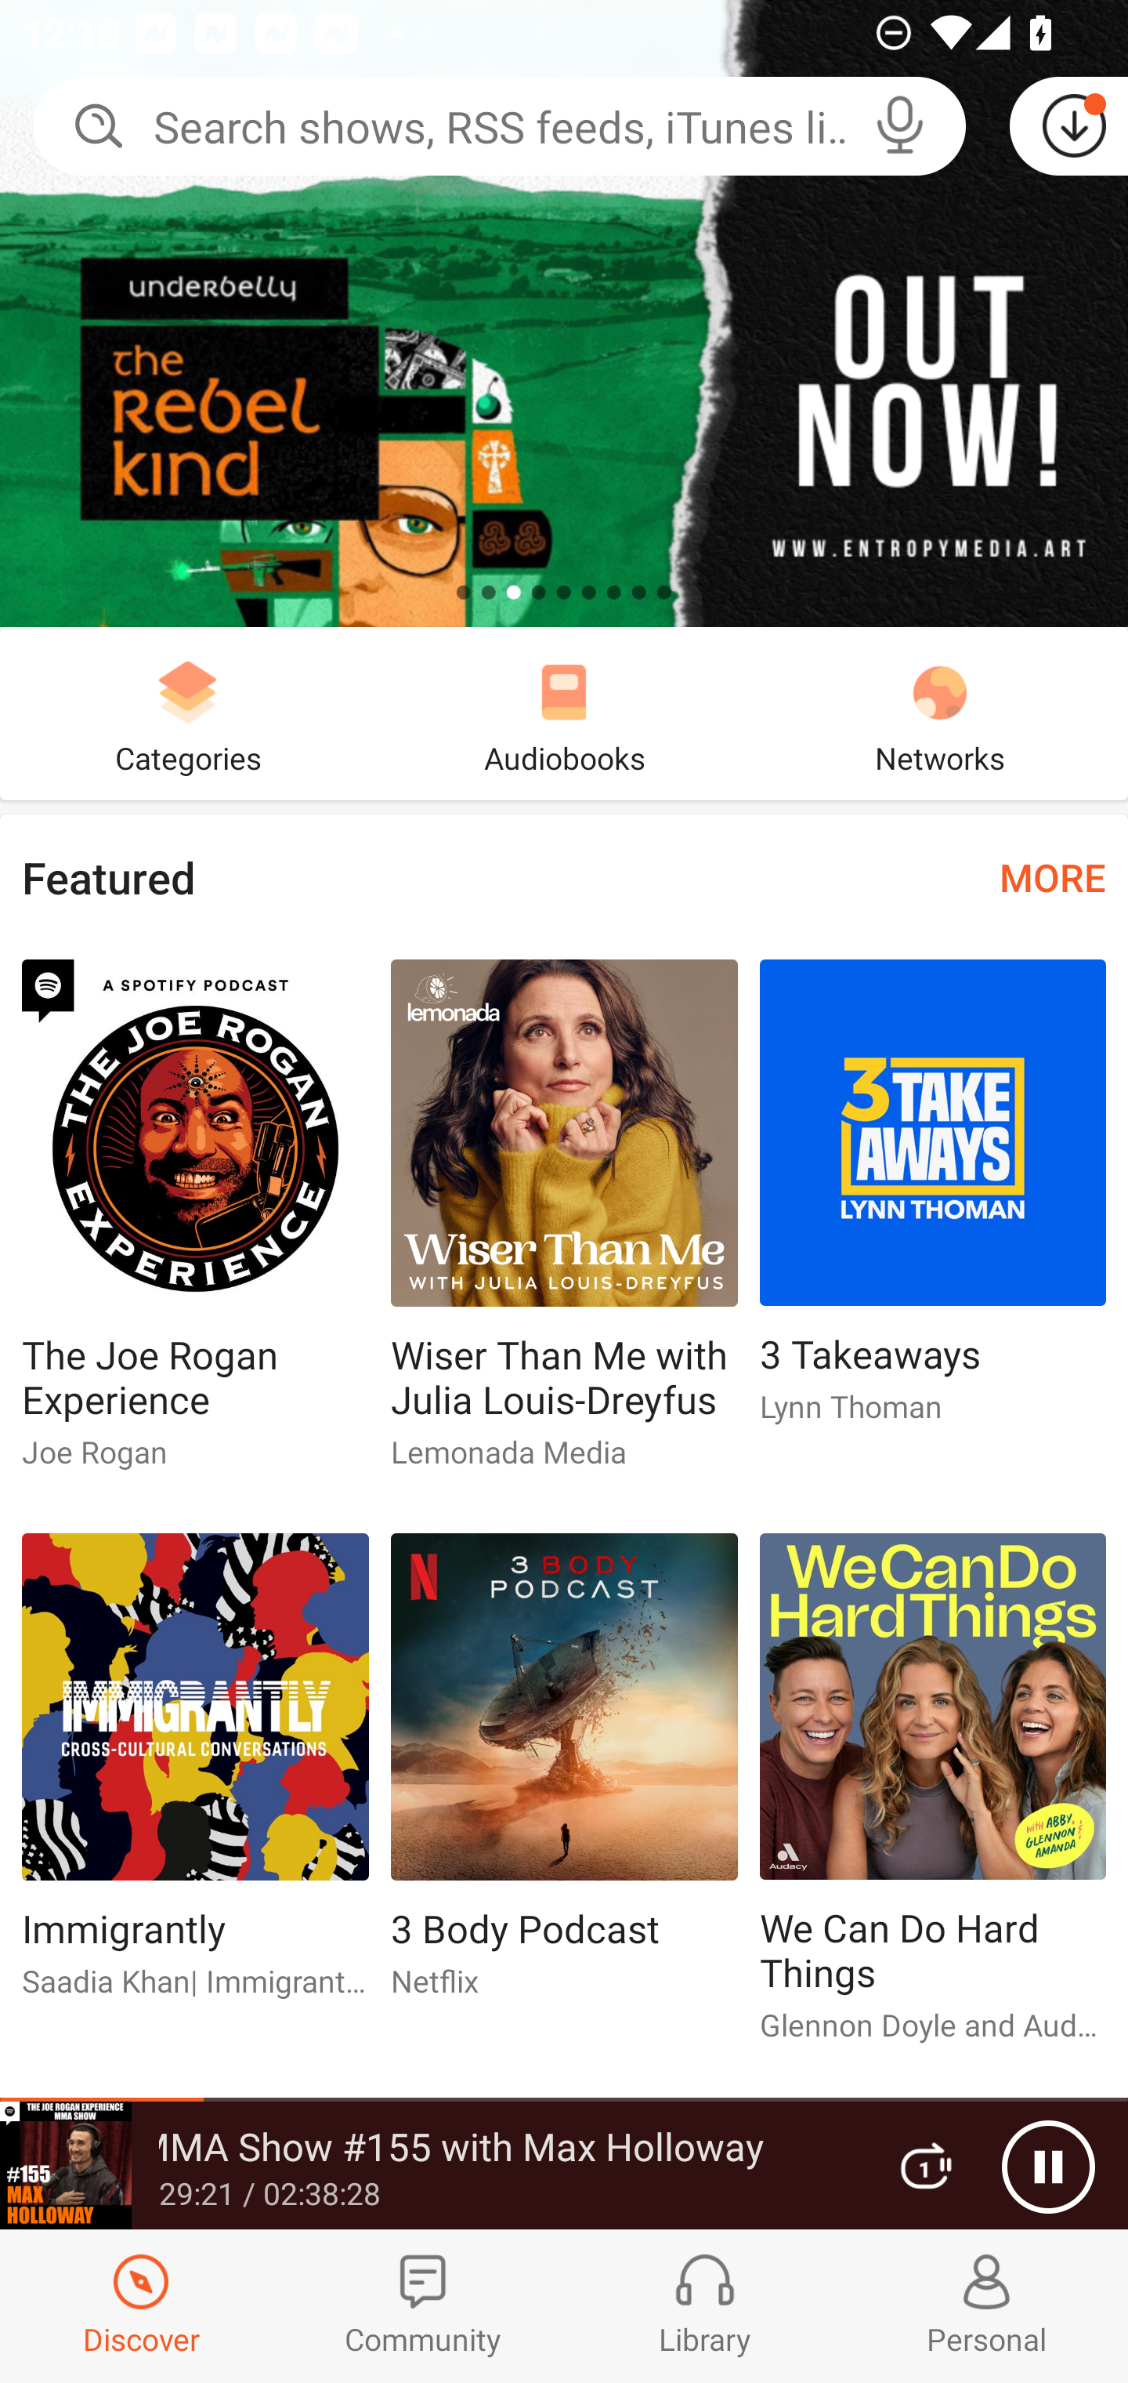  Describe the element at coordinates (1053, 876) in the screenshot. I see `MORE` at that location.